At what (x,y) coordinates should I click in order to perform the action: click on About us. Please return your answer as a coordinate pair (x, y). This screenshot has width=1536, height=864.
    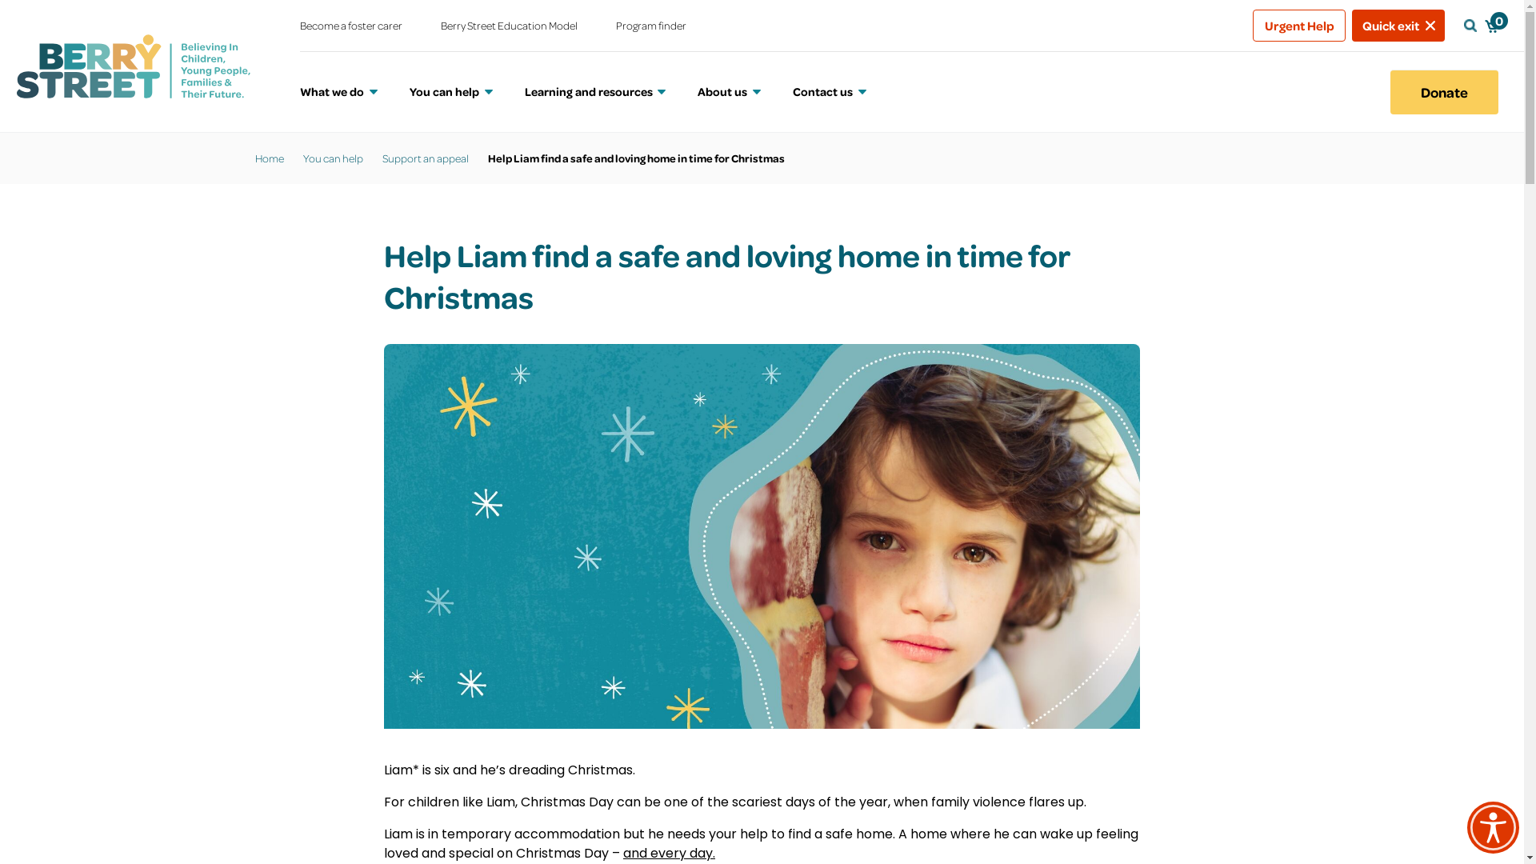
    Looking at the image, I should click on (730, 92).